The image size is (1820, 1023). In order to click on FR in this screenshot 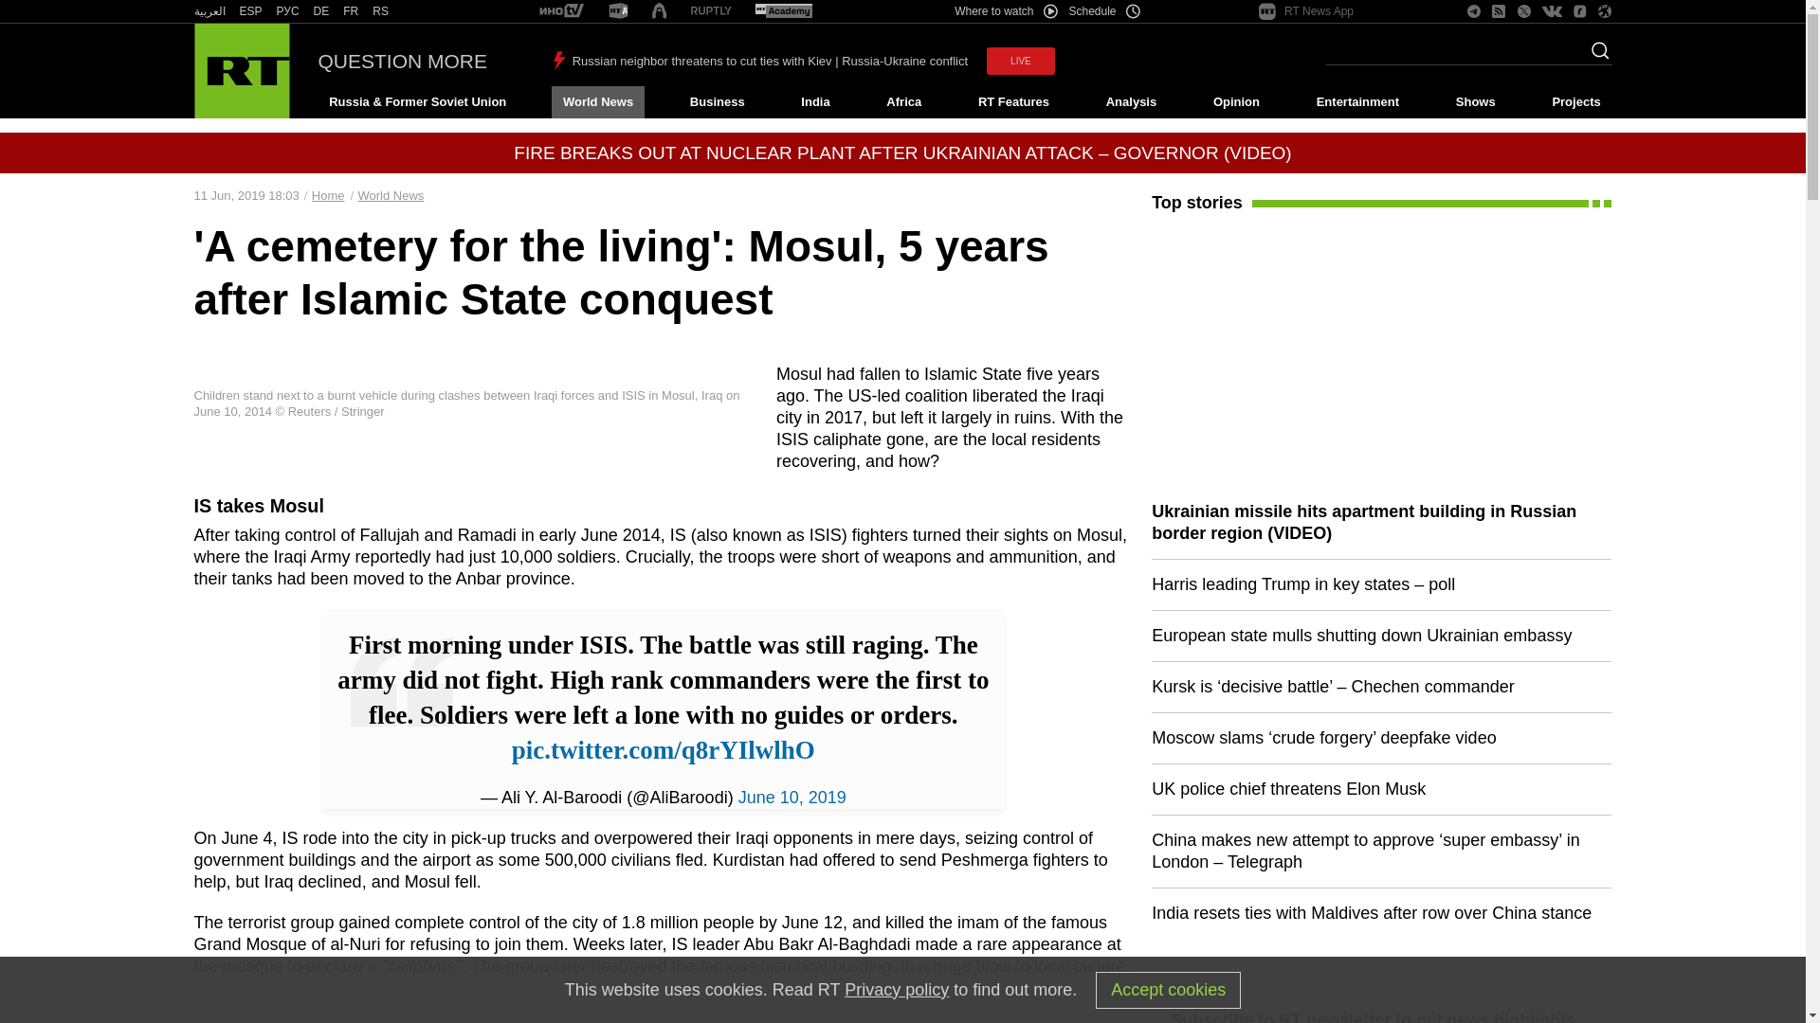, I will do `click(351, 11)`.